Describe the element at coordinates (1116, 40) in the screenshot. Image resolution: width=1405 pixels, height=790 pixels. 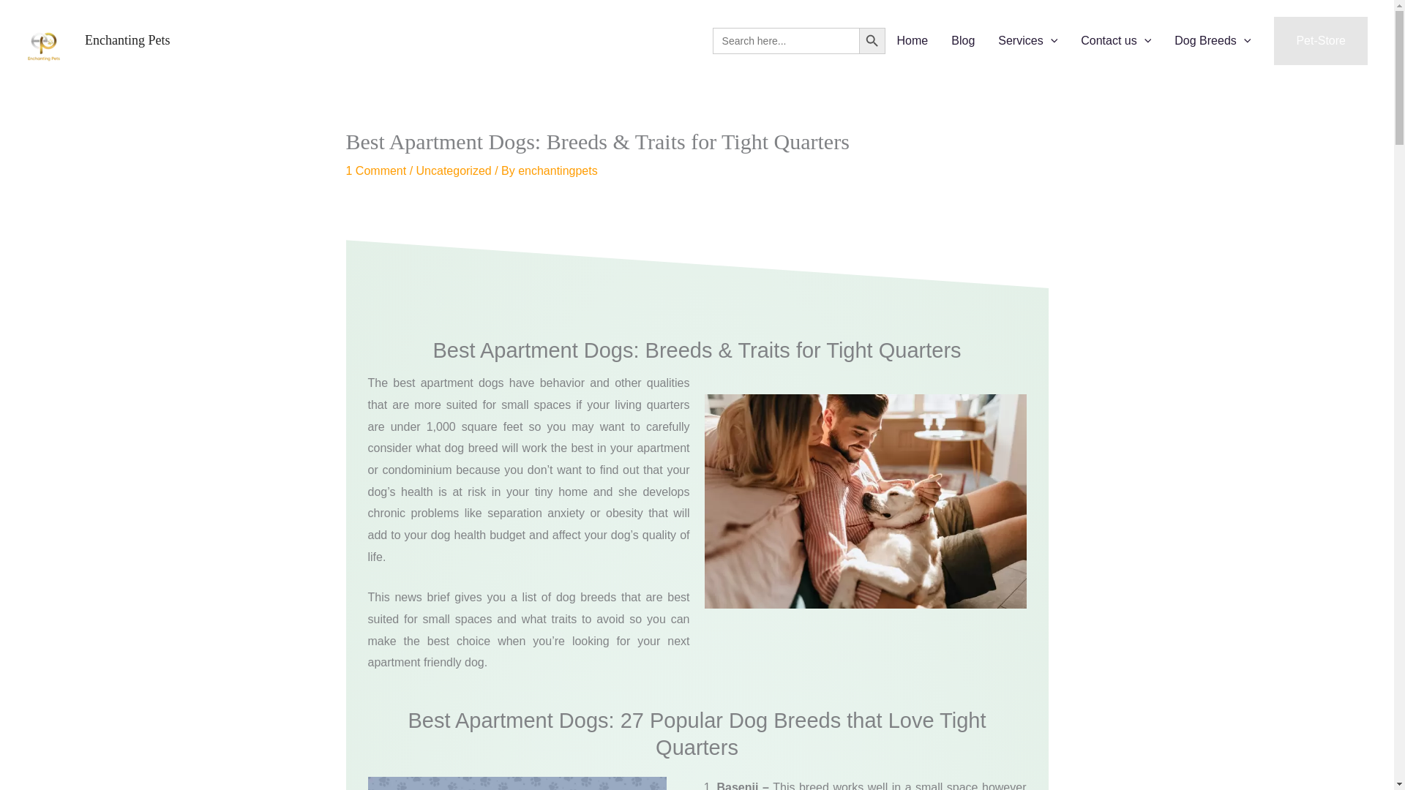
I see `Contact us` at that location.